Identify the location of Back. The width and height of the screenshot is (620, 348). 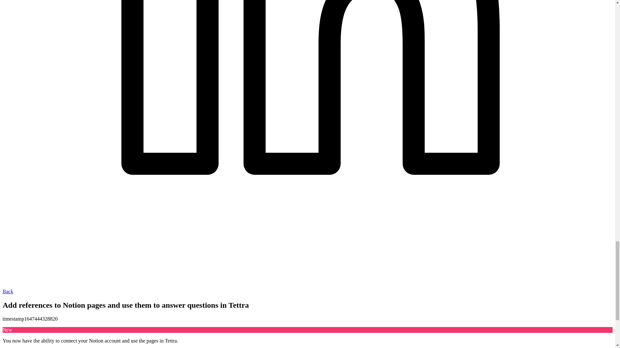
(8, 291).